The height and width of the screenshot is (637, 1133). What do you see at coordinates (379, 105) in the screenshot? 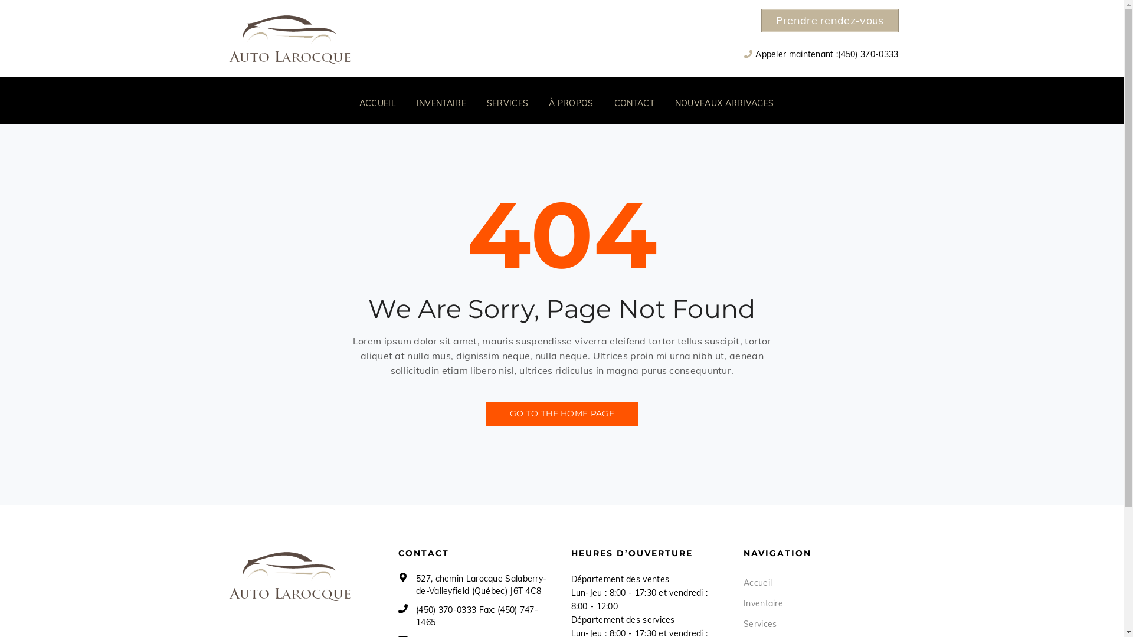
I see `ACCUEIL` at bounding box center [379, 105].